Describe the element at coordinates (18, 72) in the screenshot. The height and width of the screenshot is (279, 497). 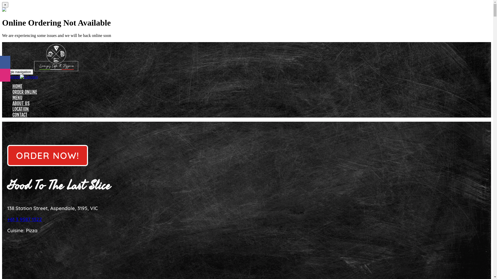
I see `Toggle navigation` at that location.